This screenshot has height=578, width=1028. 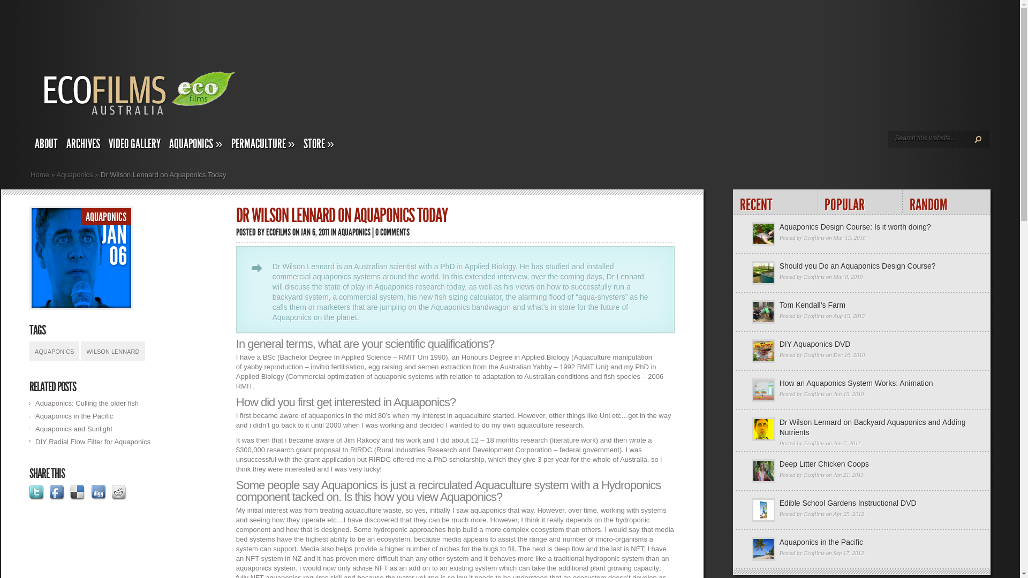 What do you see at coordinates (135, 146) in the screenshot?
I see `VIDEO GALLERY` at bounding box center [135, 146].